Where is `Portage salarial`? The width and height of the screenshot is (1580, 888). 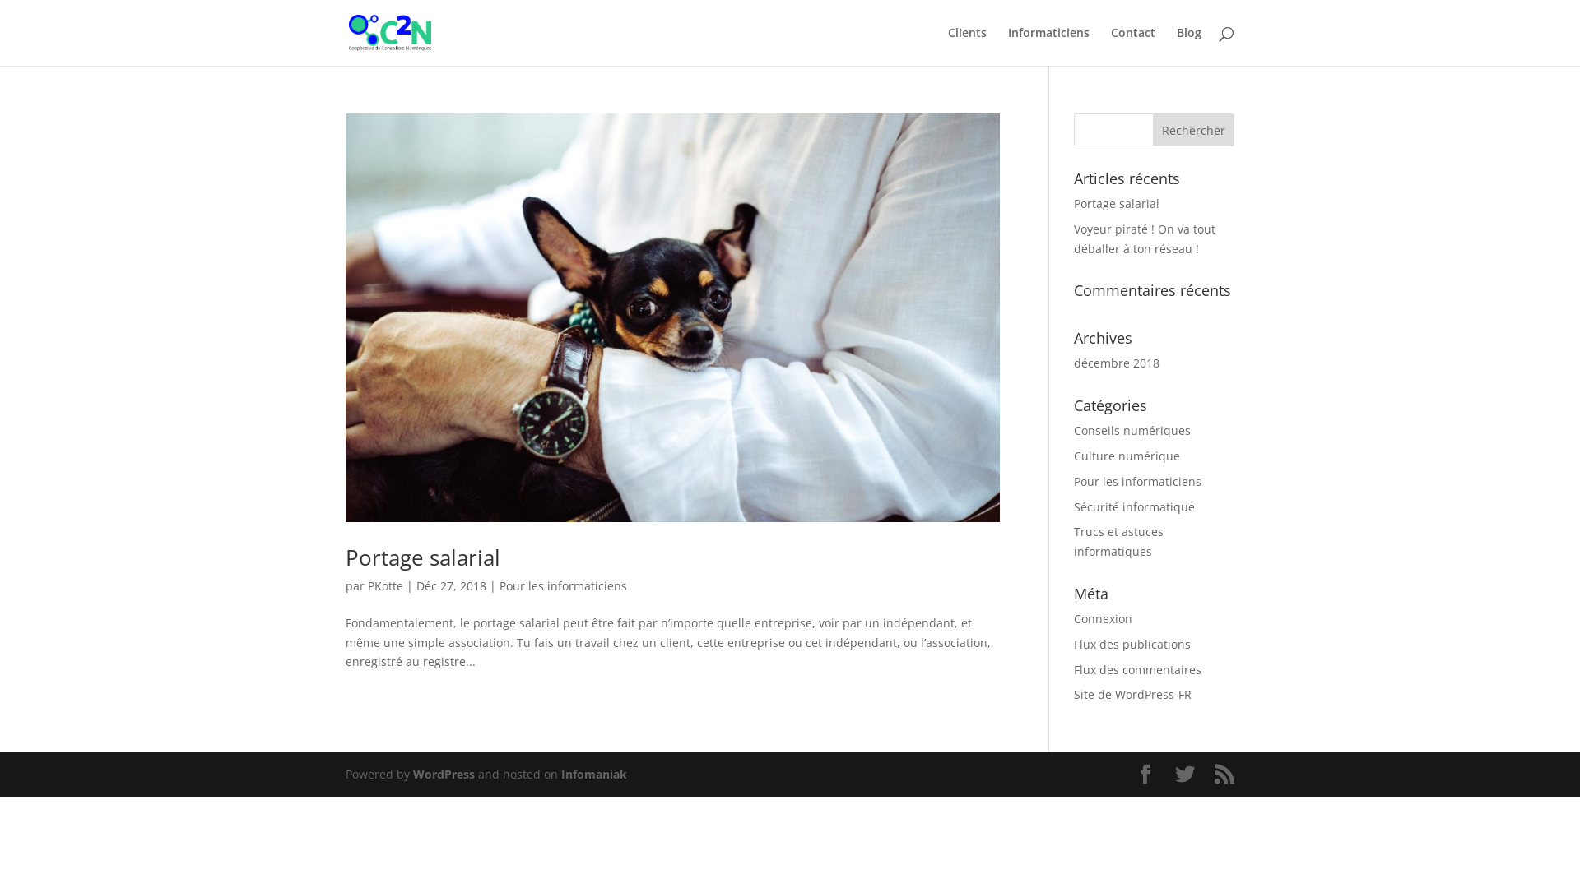 Portage salarial is located at coordinates (423, 557).